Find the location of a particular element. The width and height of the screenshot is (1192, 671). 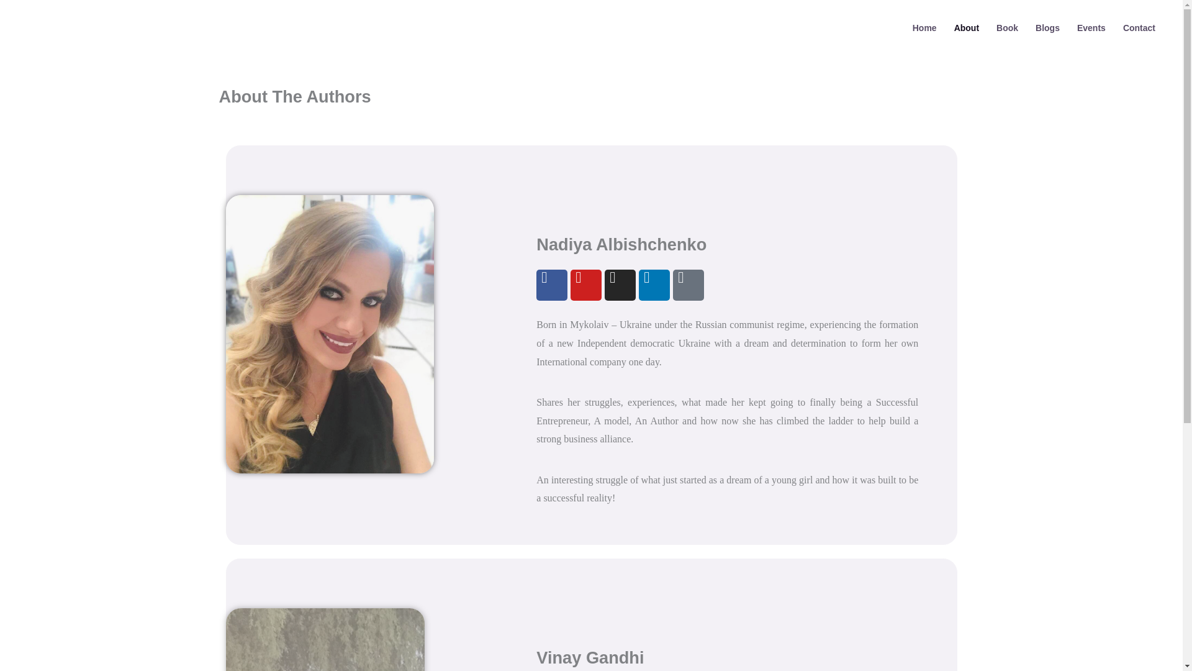

Blogs is located at coordinates (1047, 27).